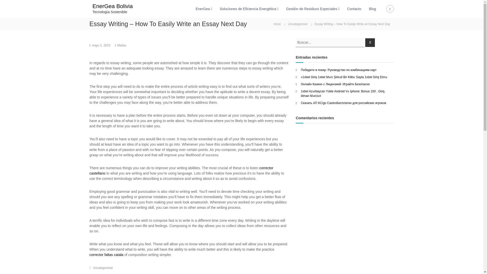 Image resolution: width=487 pixels, height=274 pixels. What do you see at coordinates (102, 267) in the screenshot?
I see `Uncategorized` at bounding box center [102, 267].